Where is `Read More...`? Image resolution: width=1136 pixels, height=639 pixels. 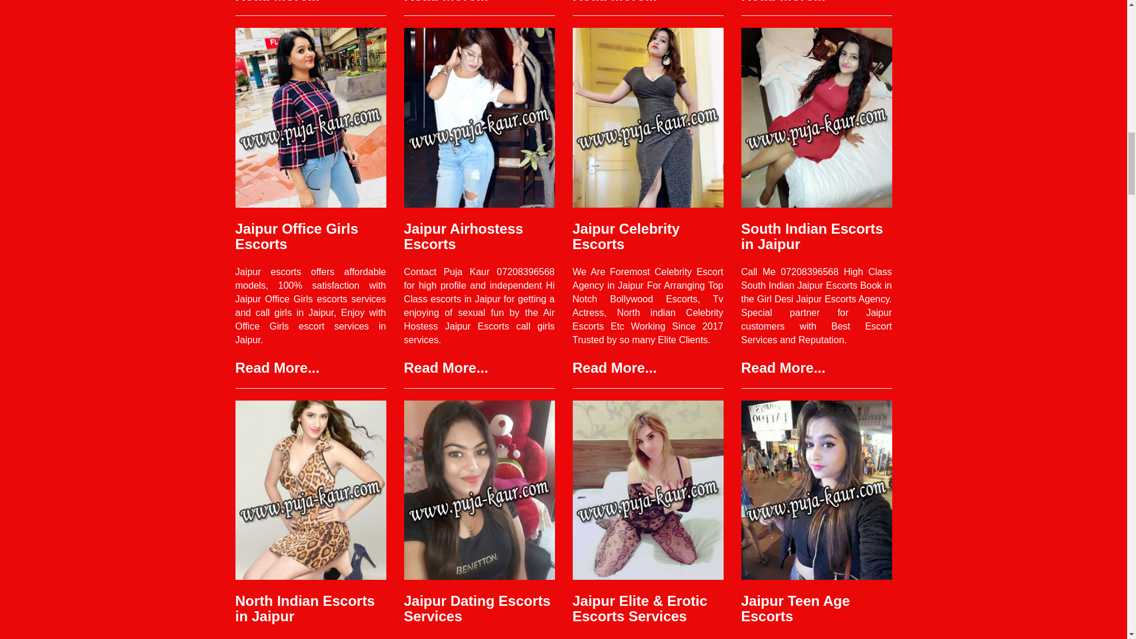
Read More... is located at coordinates (277, 368).